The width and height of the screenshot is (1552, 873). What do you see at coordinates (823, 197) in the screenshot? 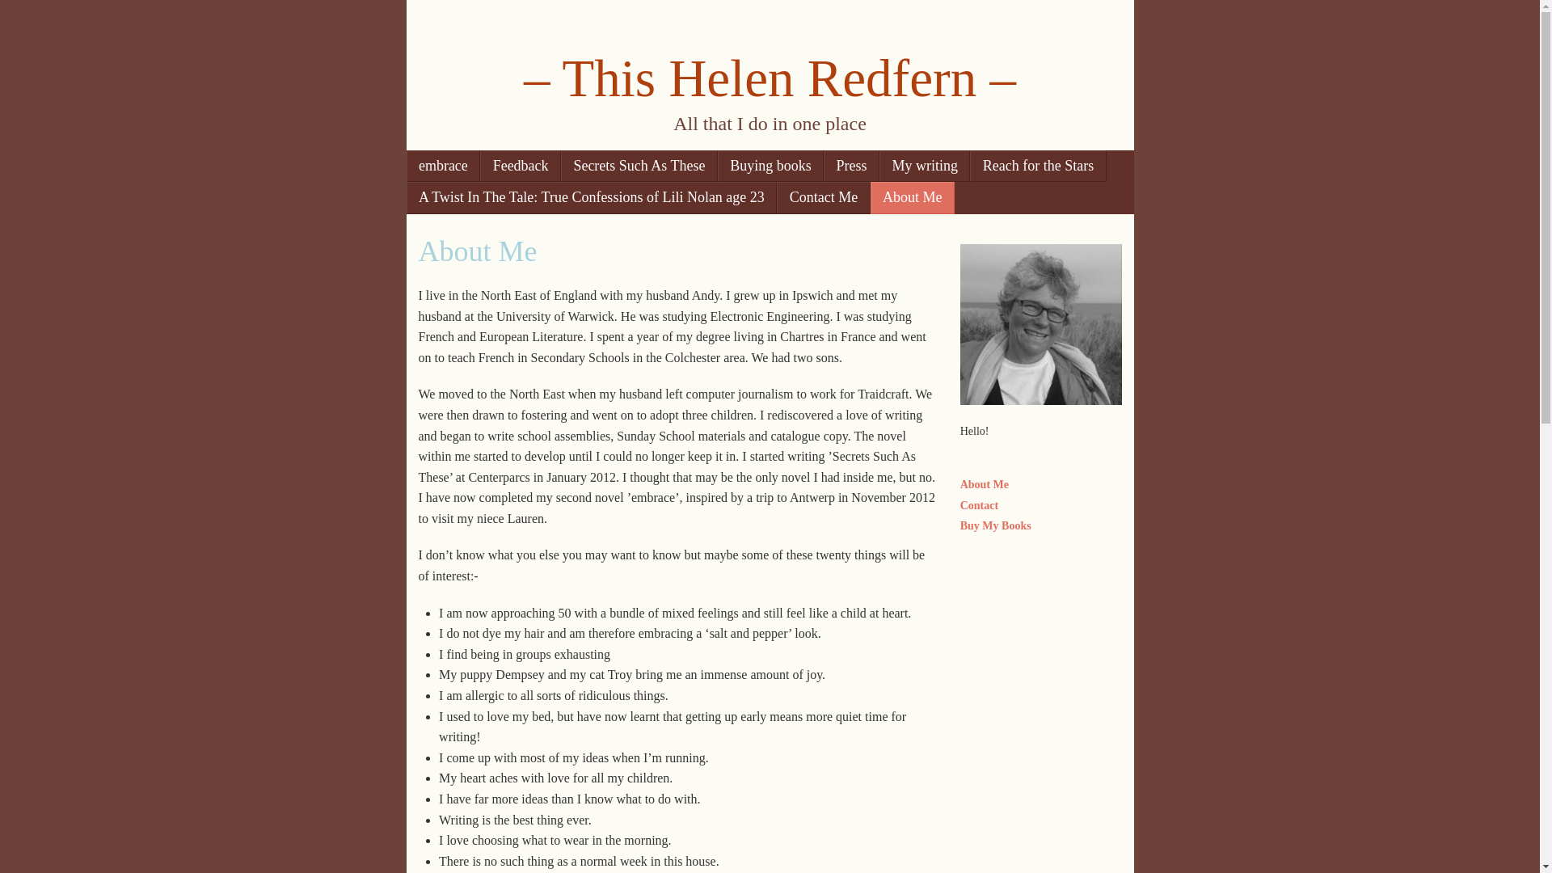
I see `Contact Me` at bounding box center [823, 197].